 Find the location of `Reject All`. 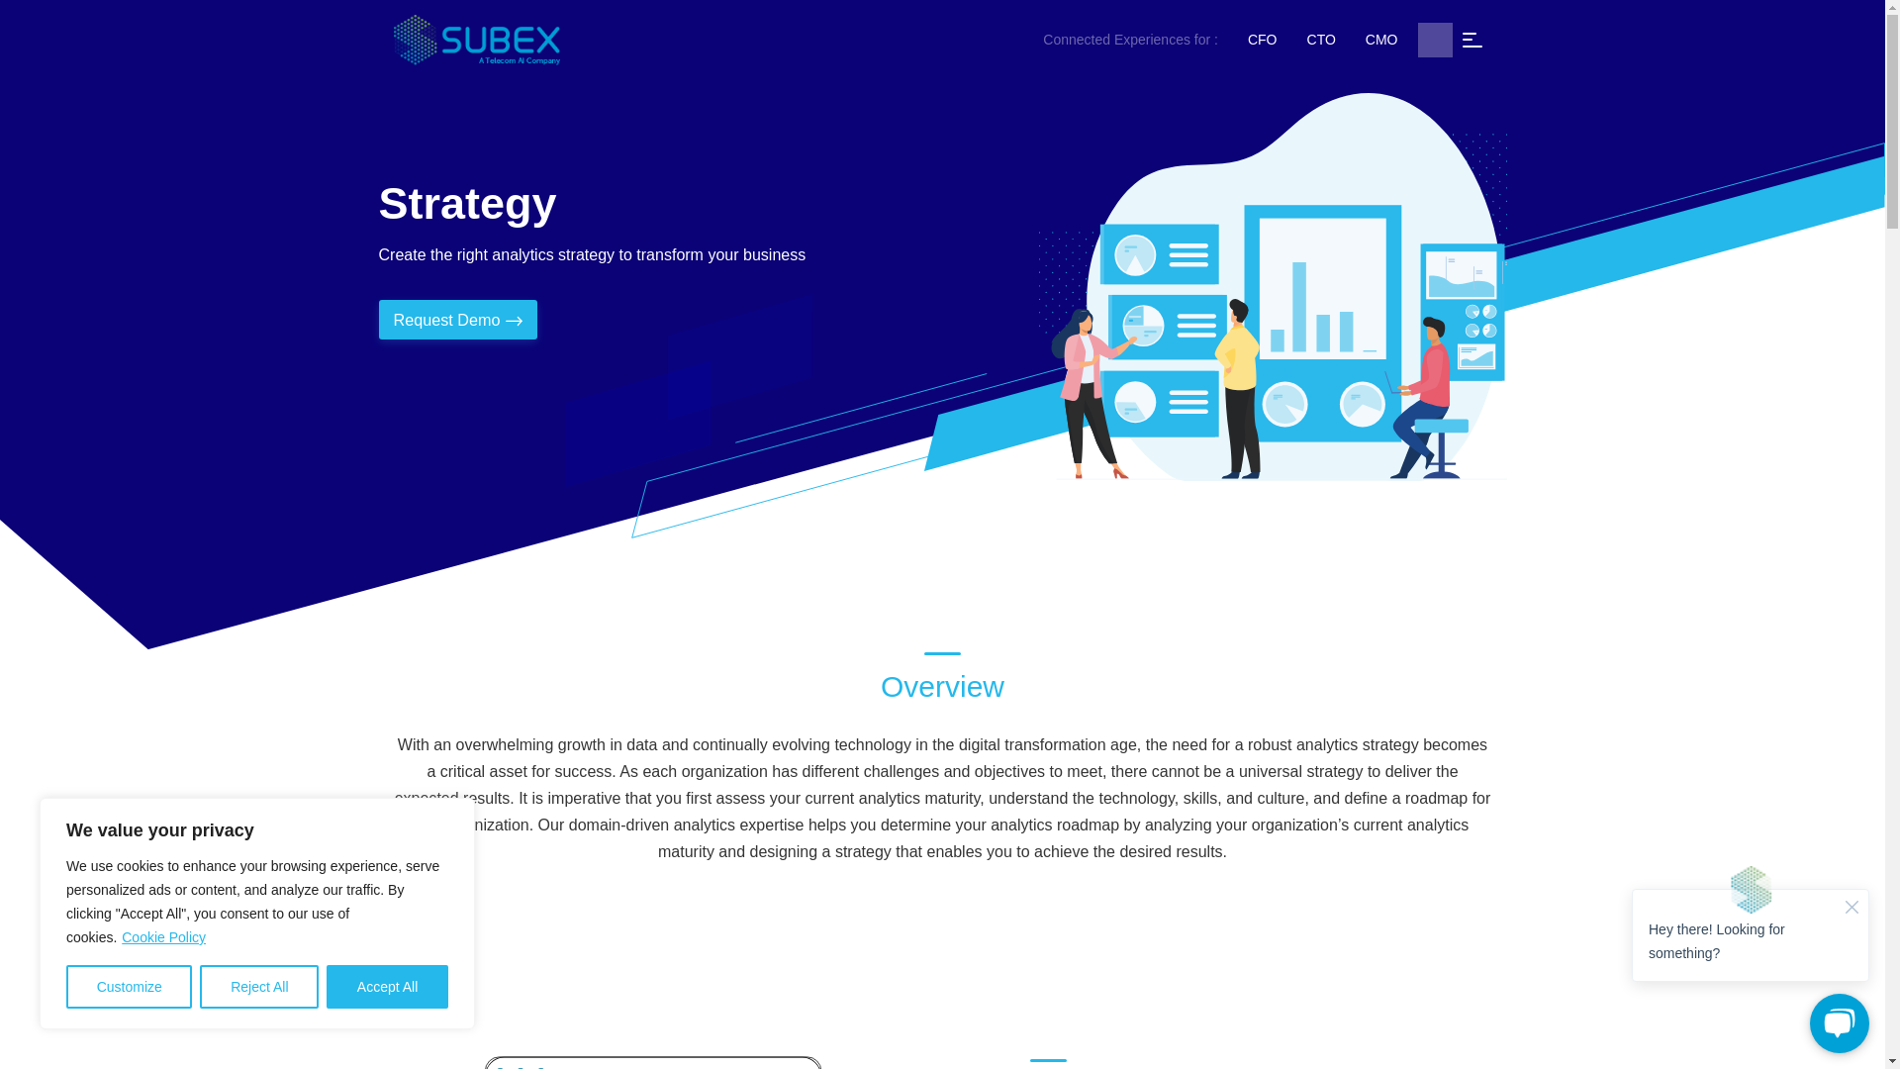

Reject All is located at coordinates (259, 987).